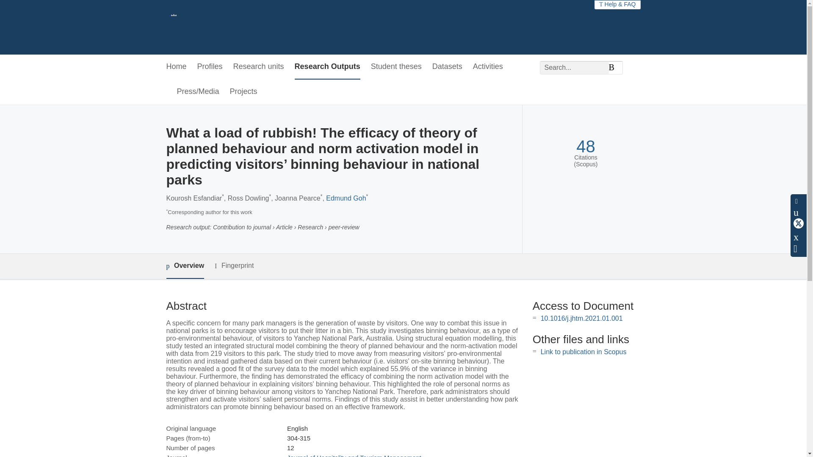 The height and width of the screenshot is (457, 813). I want to click on Bond University Research Portal Home, so click(196, 27).